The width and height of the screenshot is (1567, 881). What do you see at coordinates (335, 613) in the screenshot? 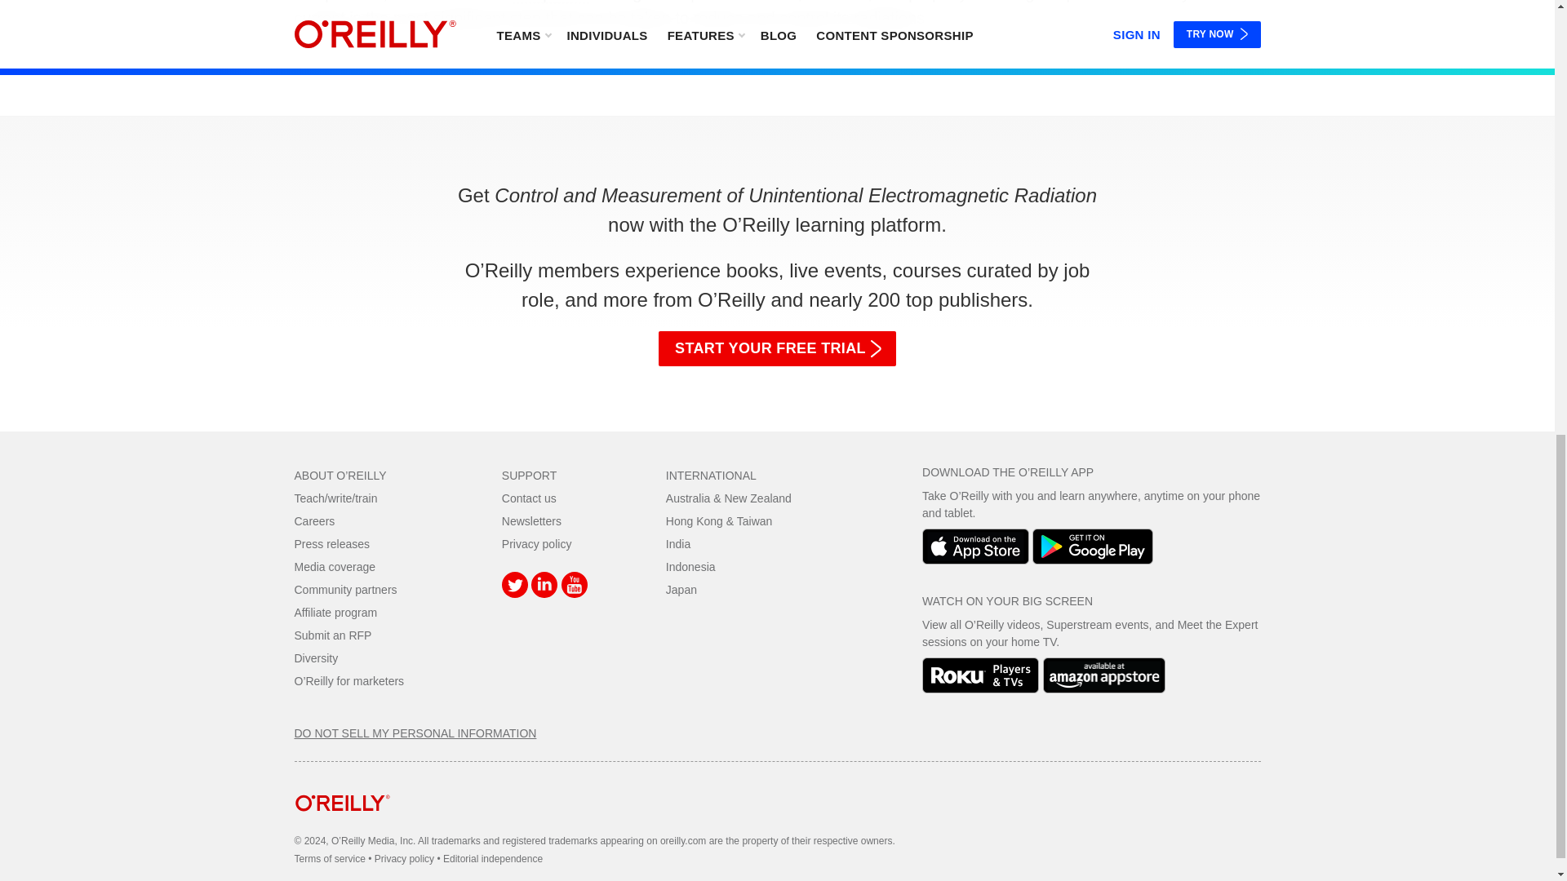
I see `Affiliate program` at bounding box center [335, 613].